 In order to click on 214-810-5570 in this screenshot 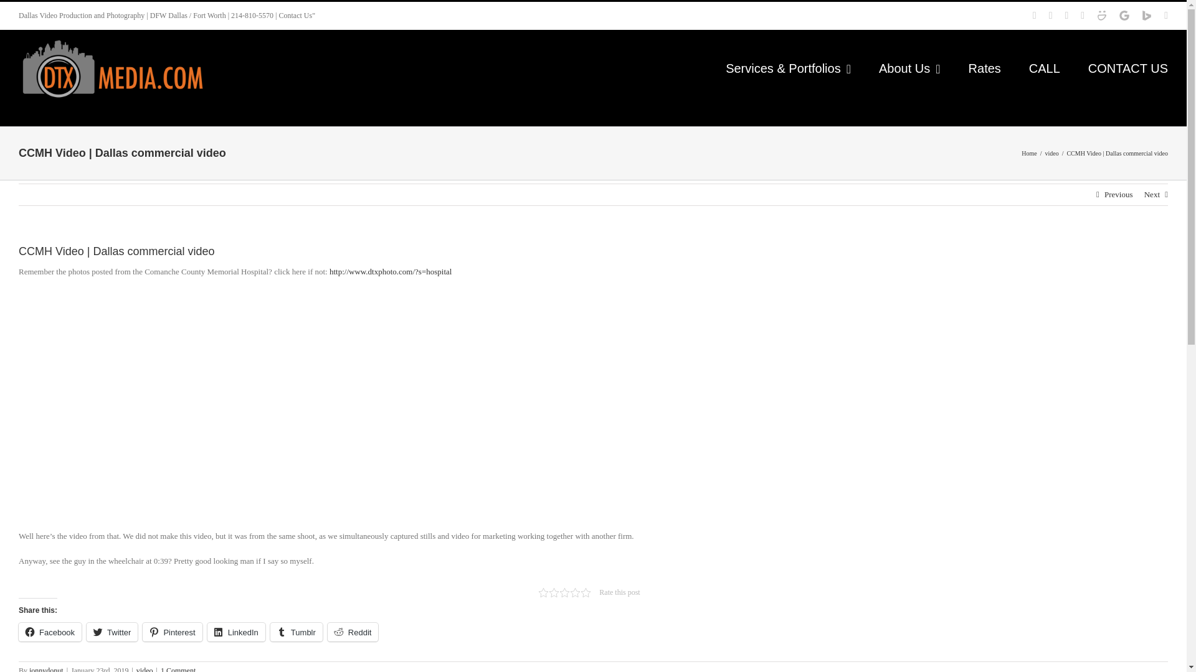, I will do `click(252, 16)`.